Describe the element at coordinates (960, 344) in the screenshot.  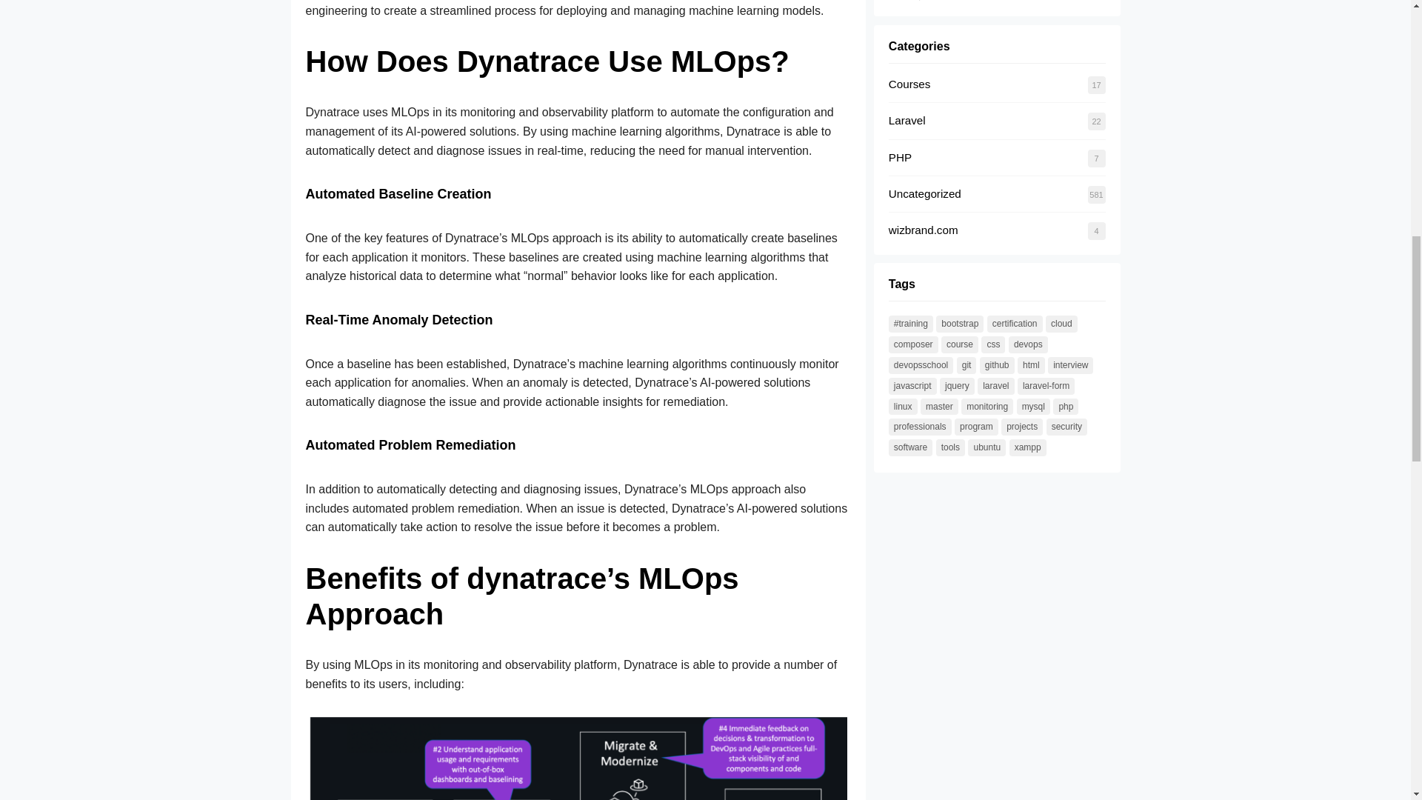
I see `course` at that location.